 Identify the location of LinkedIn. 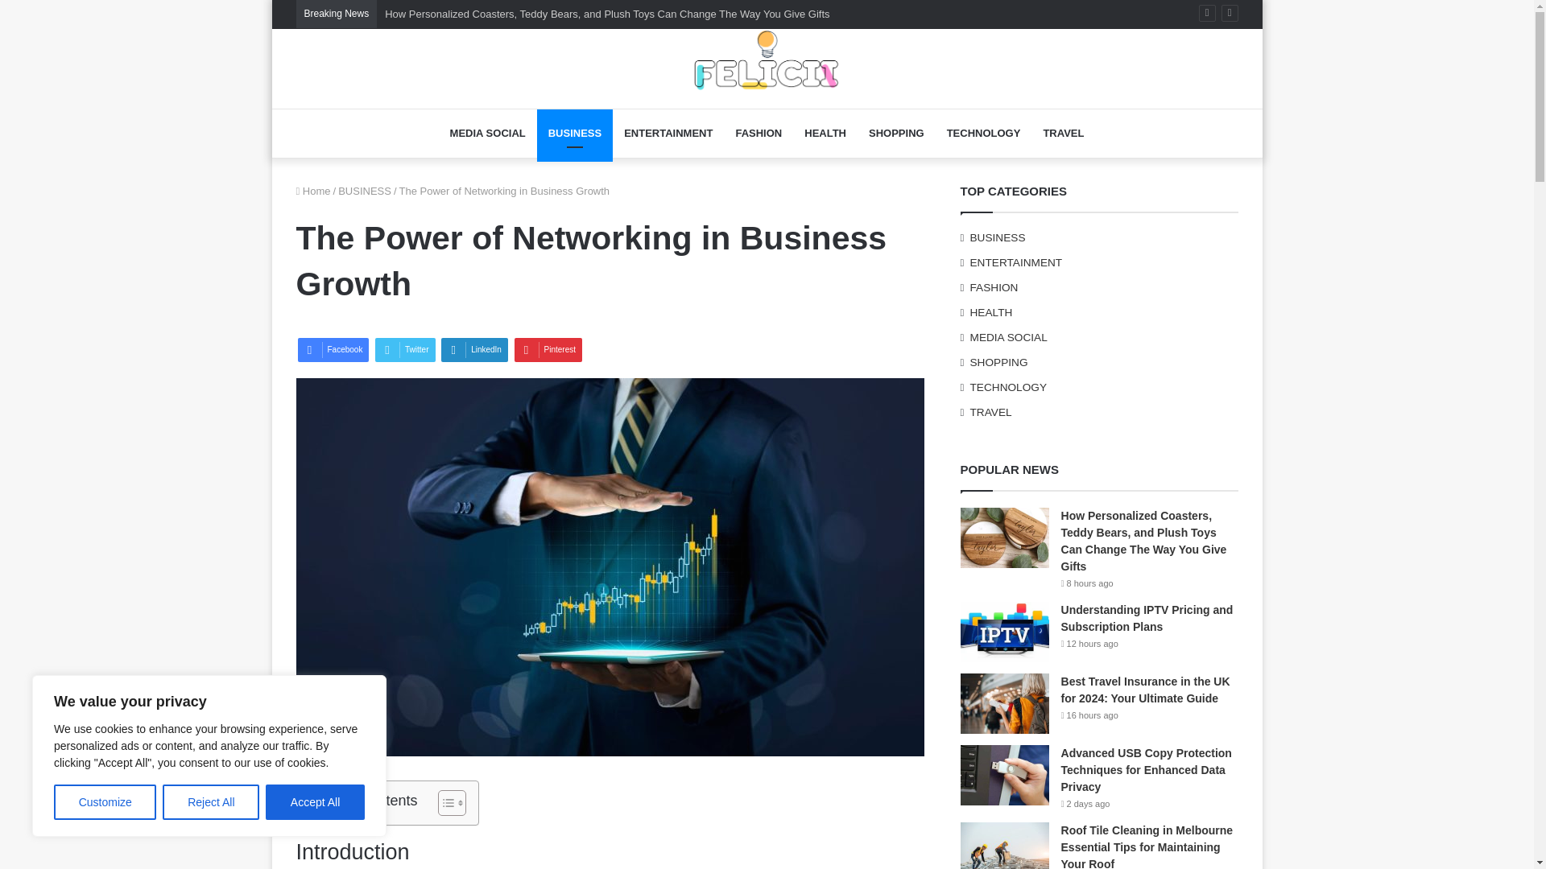
(474, 350).